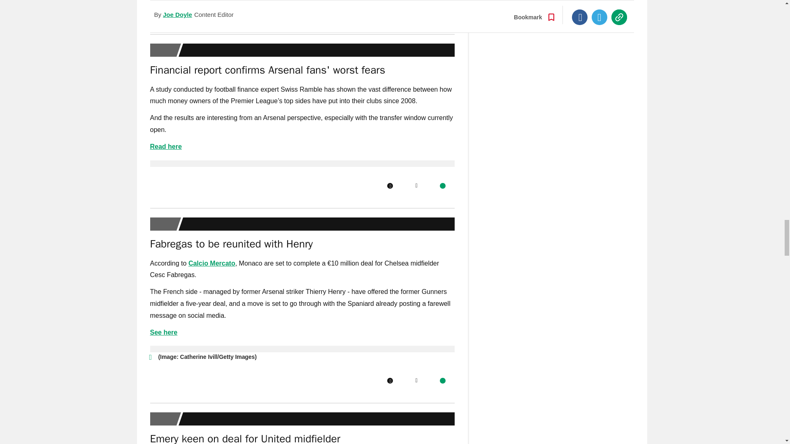 The height and width of the screenshot is (444, 790). What do you see at coordinates (416, 12) in the screenshot?
I see `Twitter` at bounding box center [416, 12].